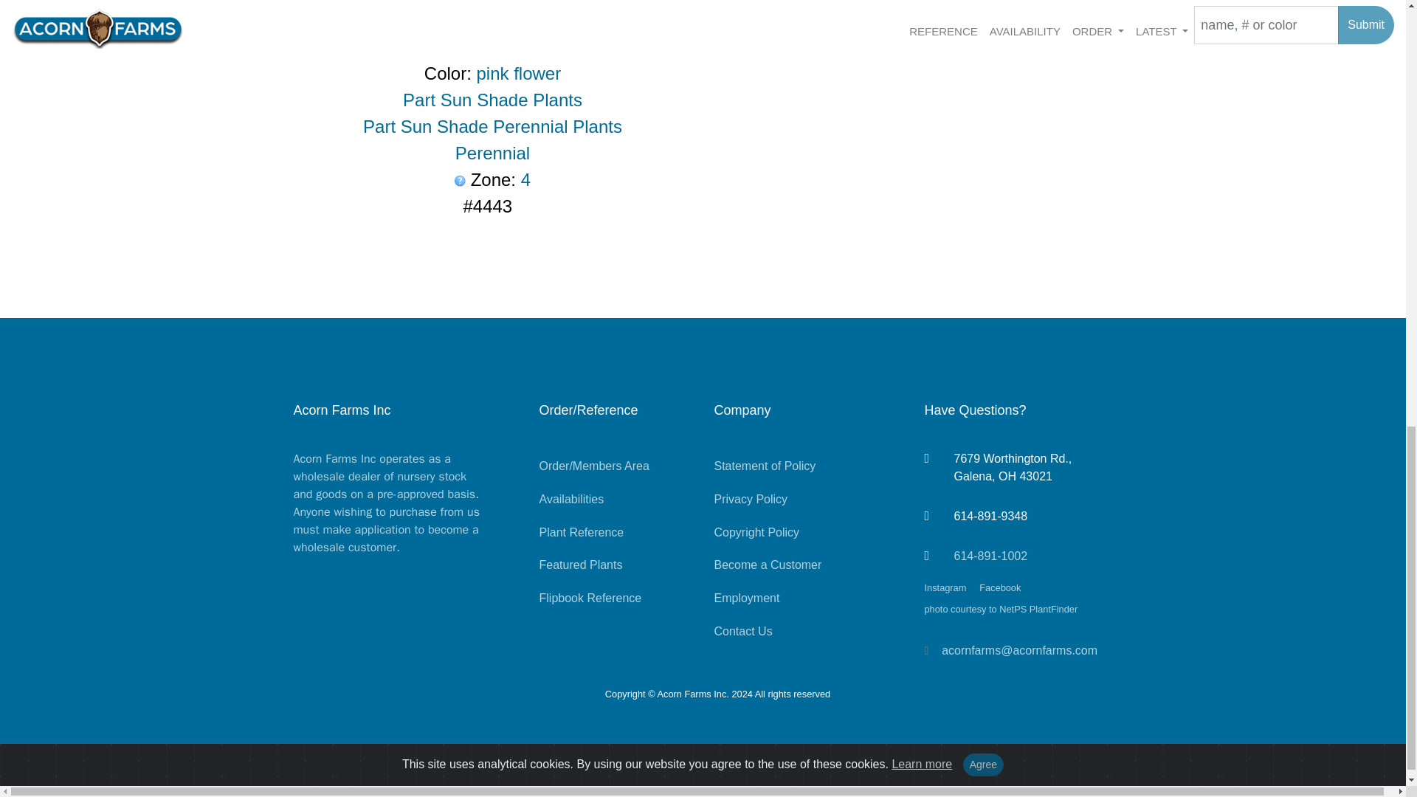  Describe the element at coordinates (461, 180) in the screenshot. I see `Find your zone` at that location.